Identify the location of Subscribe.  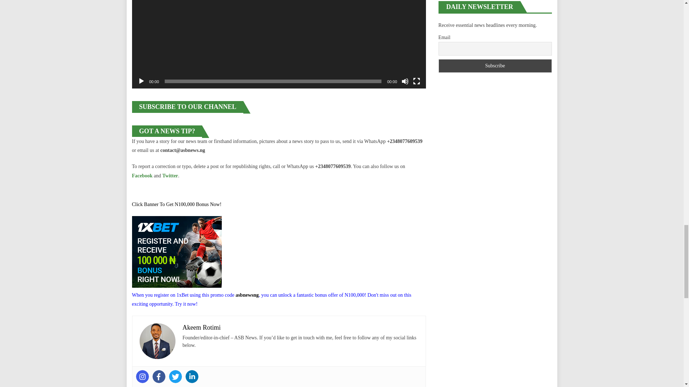
(495, 66).